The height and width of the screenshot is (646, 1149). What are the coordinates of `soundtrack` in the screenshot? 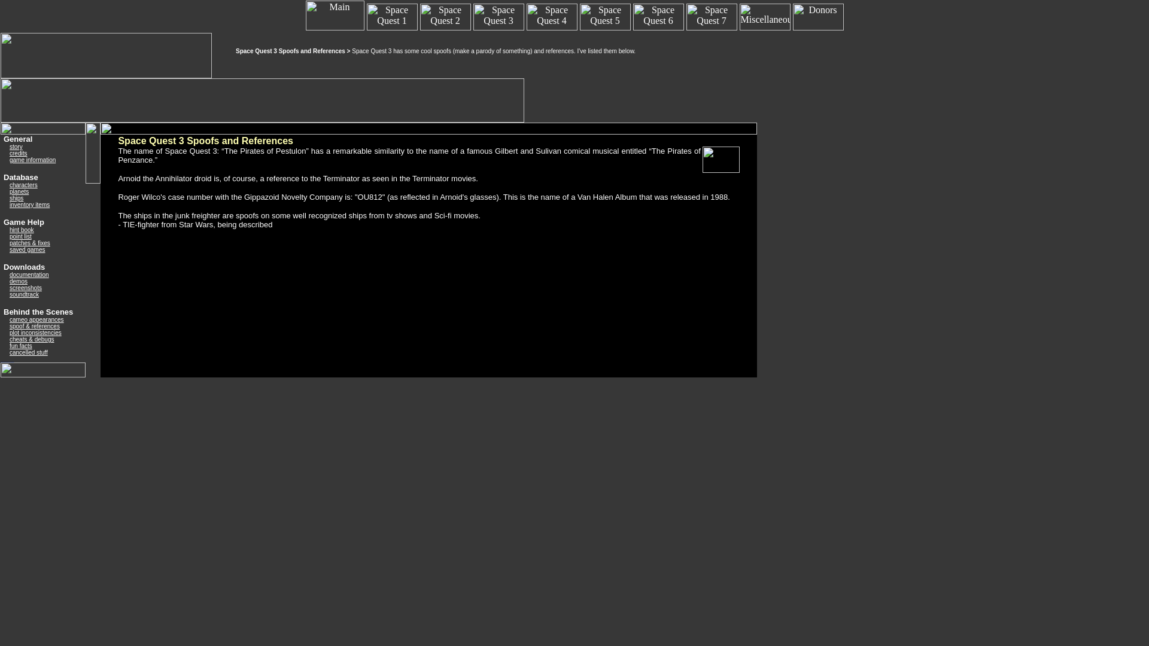 It's located at (24, 294).